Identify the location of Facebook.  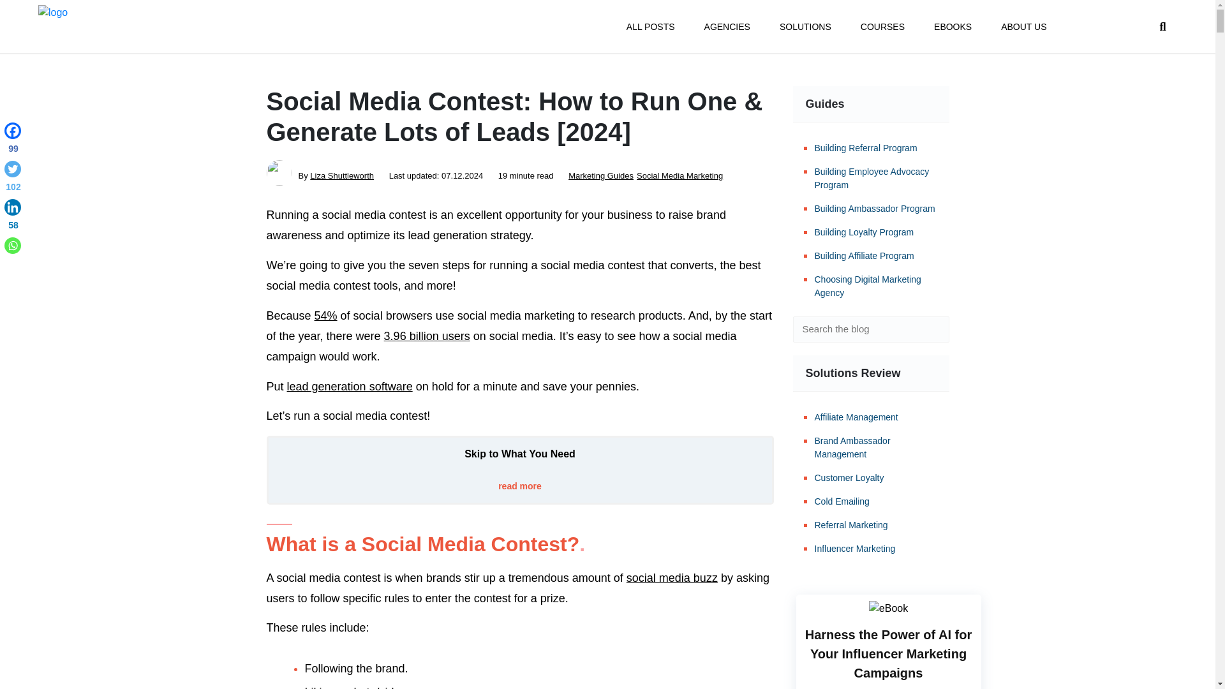
(13, 140).